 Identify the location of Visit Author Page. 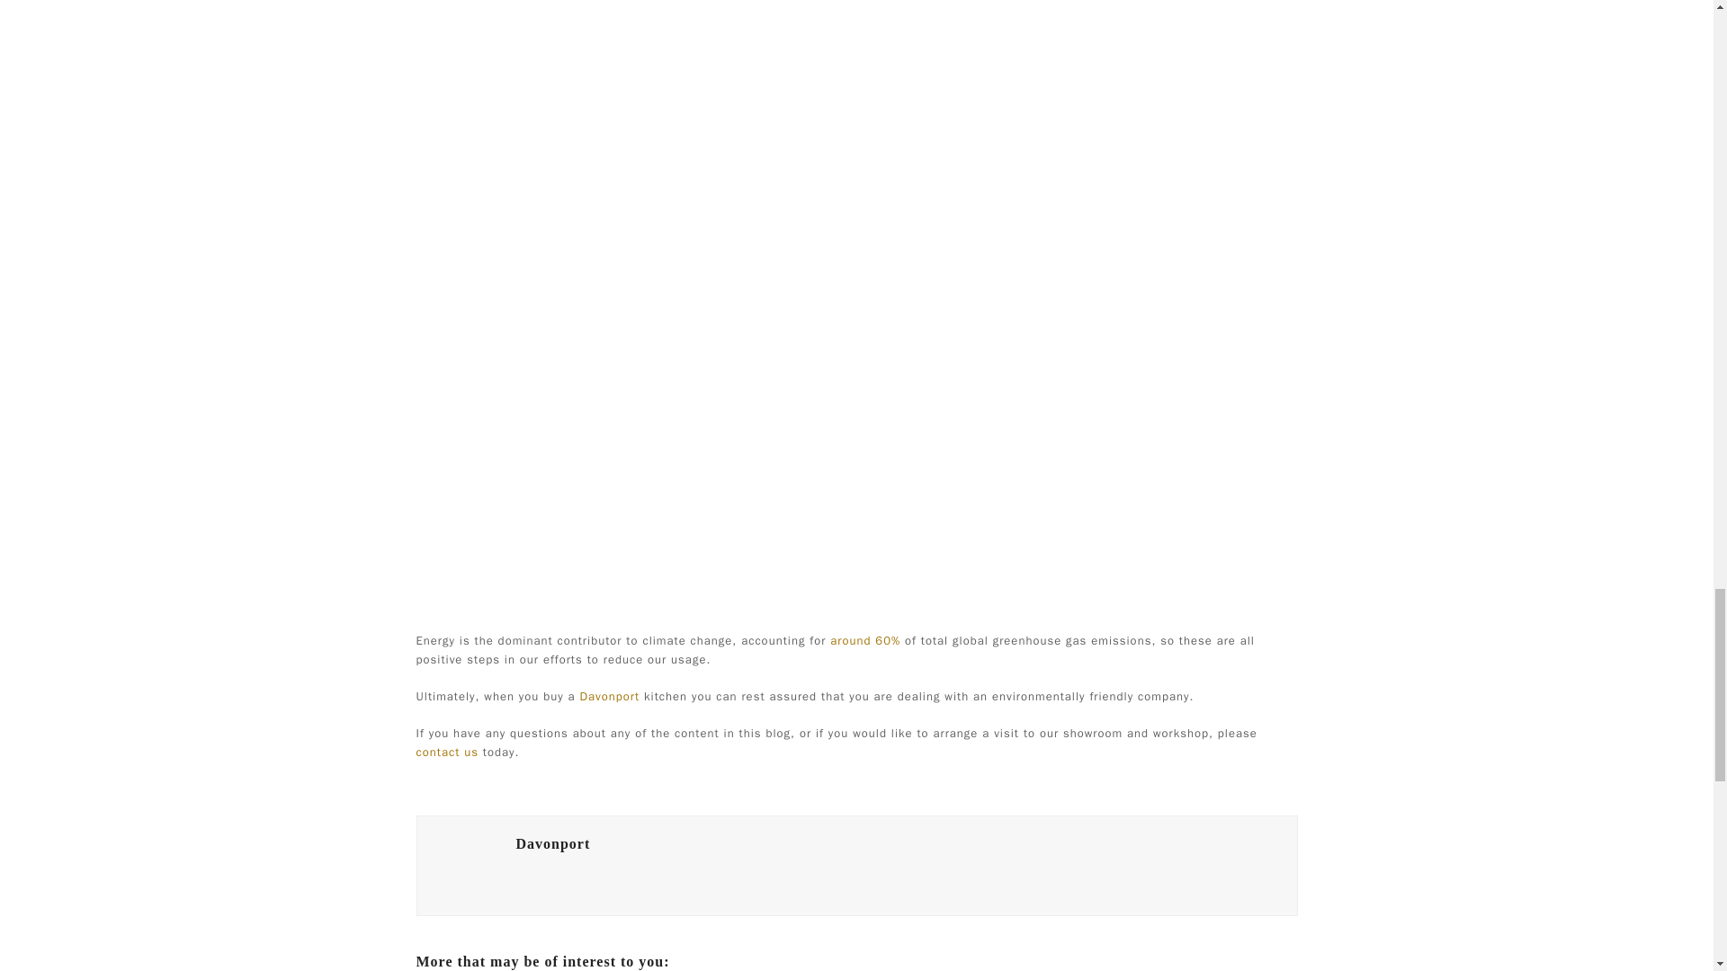
(466, 865).